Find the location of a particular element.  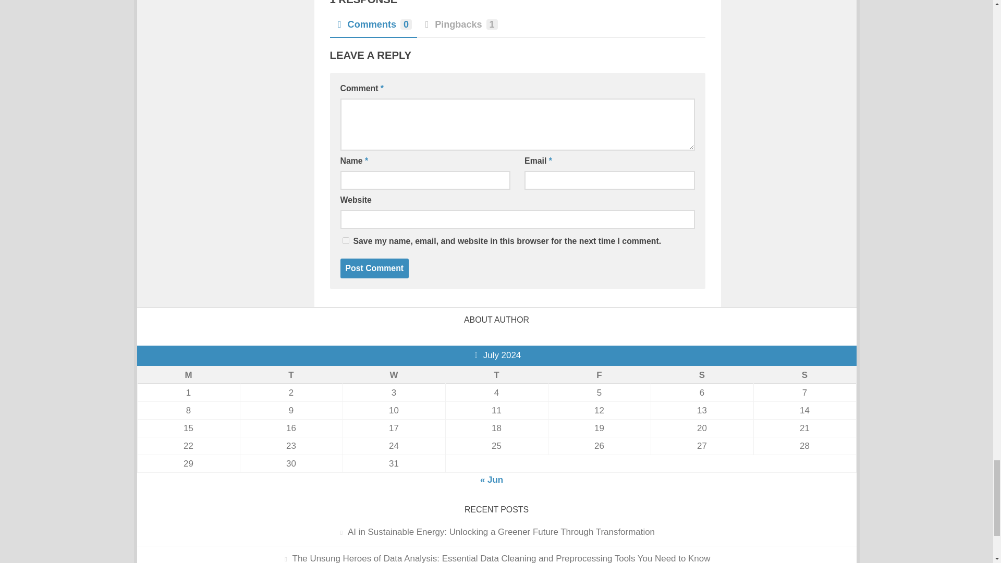

yes is located at coordinates (345, 240).